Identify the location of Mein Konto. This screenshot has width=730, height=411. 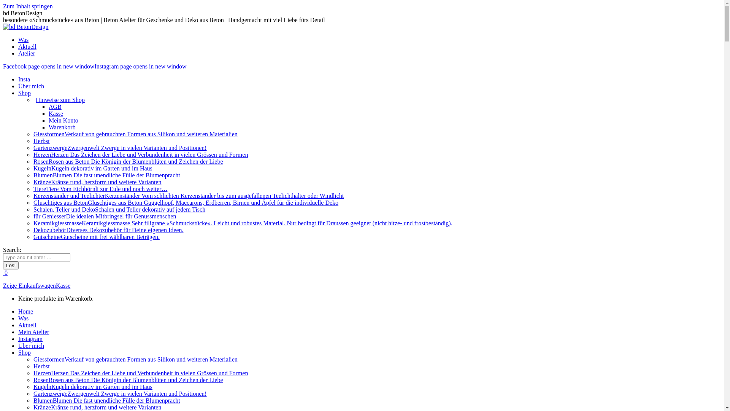
(63, 120).